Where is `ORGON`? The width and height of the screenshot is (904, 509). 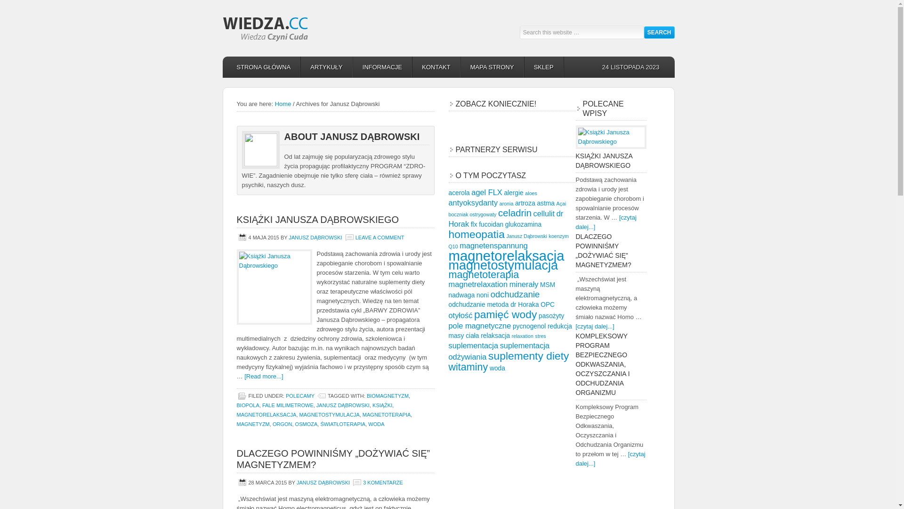 ORGON is located at coordinates (282, 424).